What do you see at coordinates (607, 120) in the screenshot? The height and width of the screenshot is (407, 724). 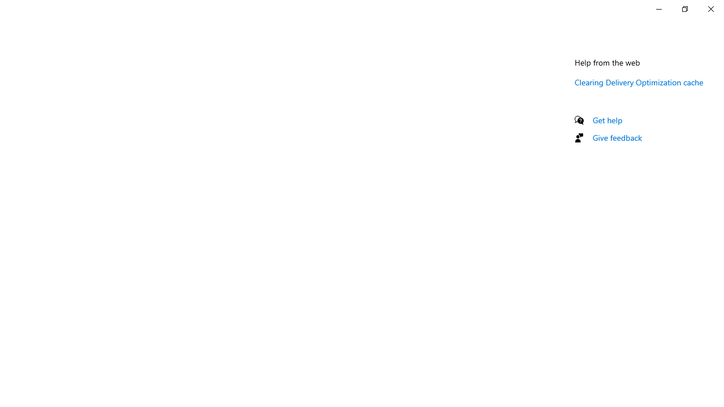 I see `Get help` at bounding box center [607, 120].